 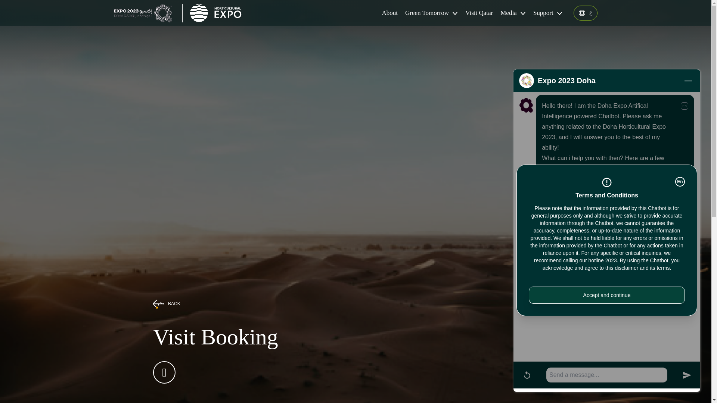 What do you see at coordinates (479, 13) in the screenshot?
I see `Visit Qatar` at bounding box center [479, 13].